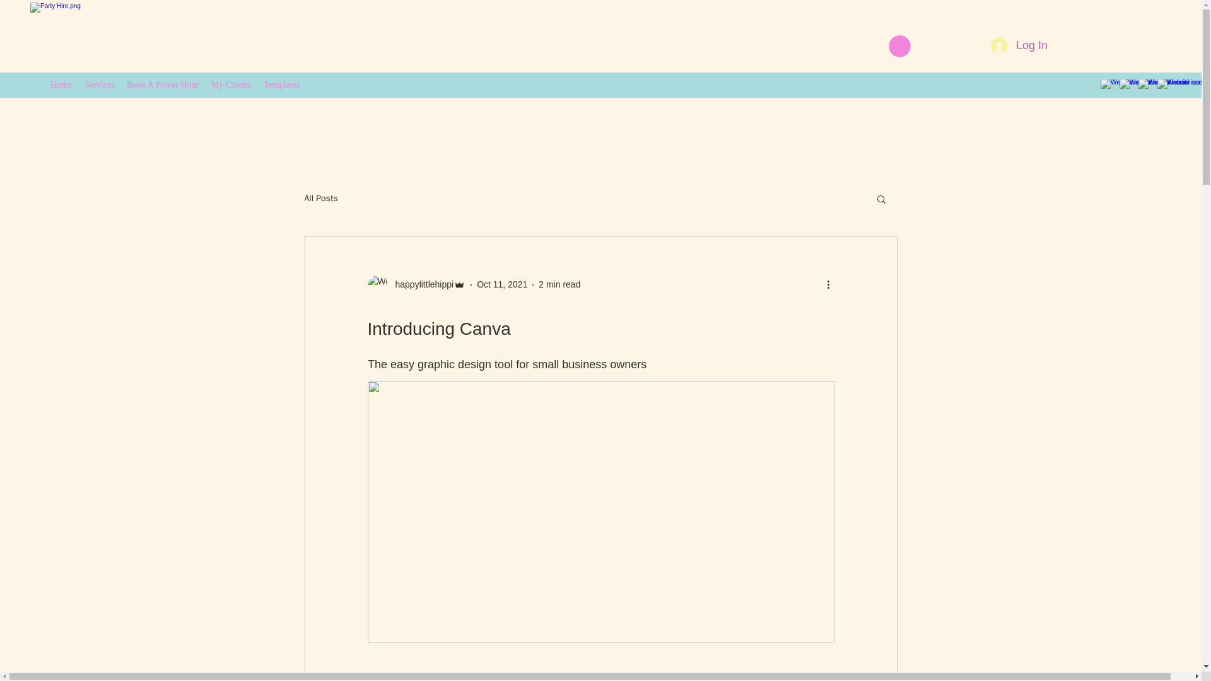 The image size is (1211, 681). I want to click on Templates, so click(281, 84).